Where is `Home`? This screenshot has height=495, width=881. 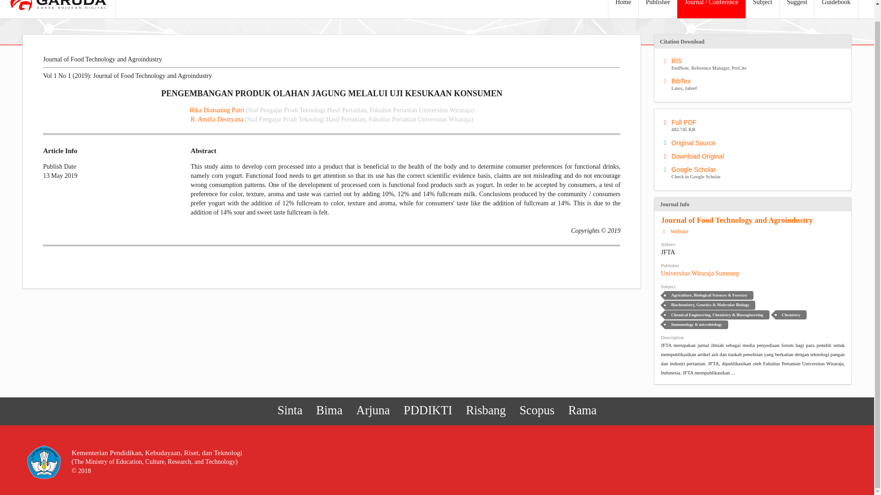
Home is located at coordinates (485, 410).